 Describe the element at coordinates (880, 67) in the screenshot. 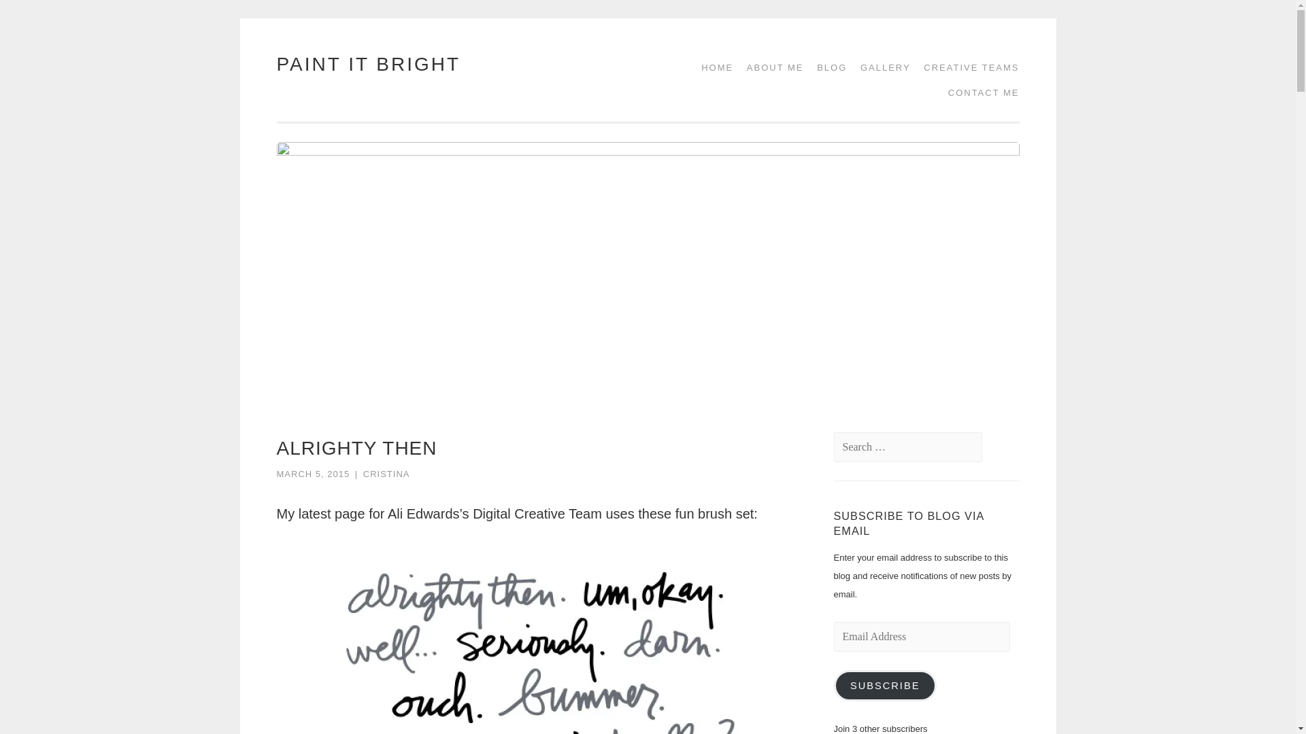

I see `GALLERY` at that location.